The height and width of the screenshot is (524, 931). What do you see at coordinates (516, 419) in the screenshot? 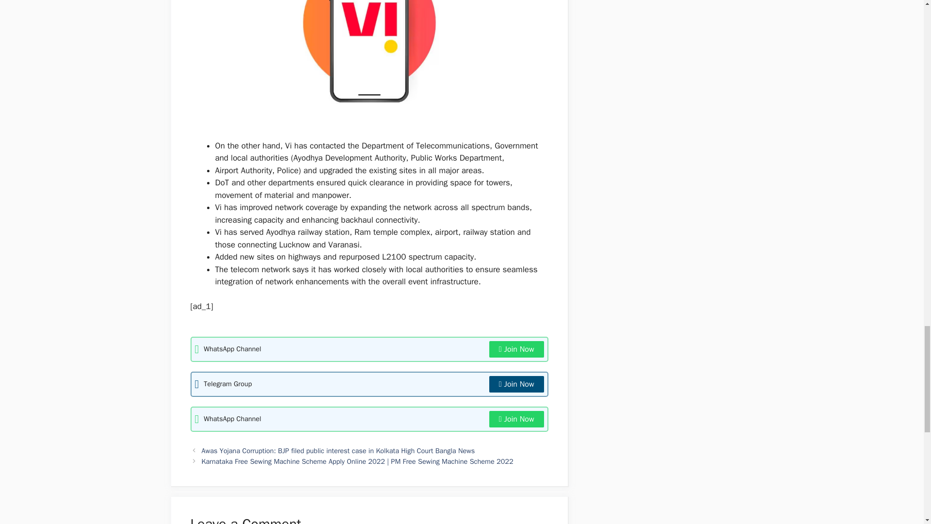
I see `Join Now` at bounding box center [516, 419].